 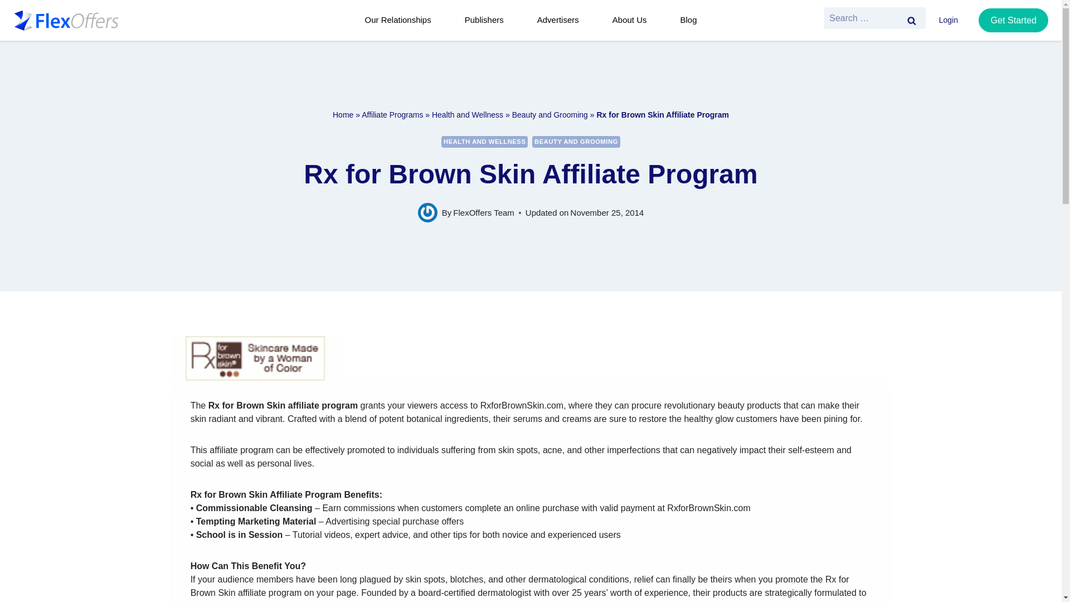 I want to click on Advertisers, so click(x=562, y=20).